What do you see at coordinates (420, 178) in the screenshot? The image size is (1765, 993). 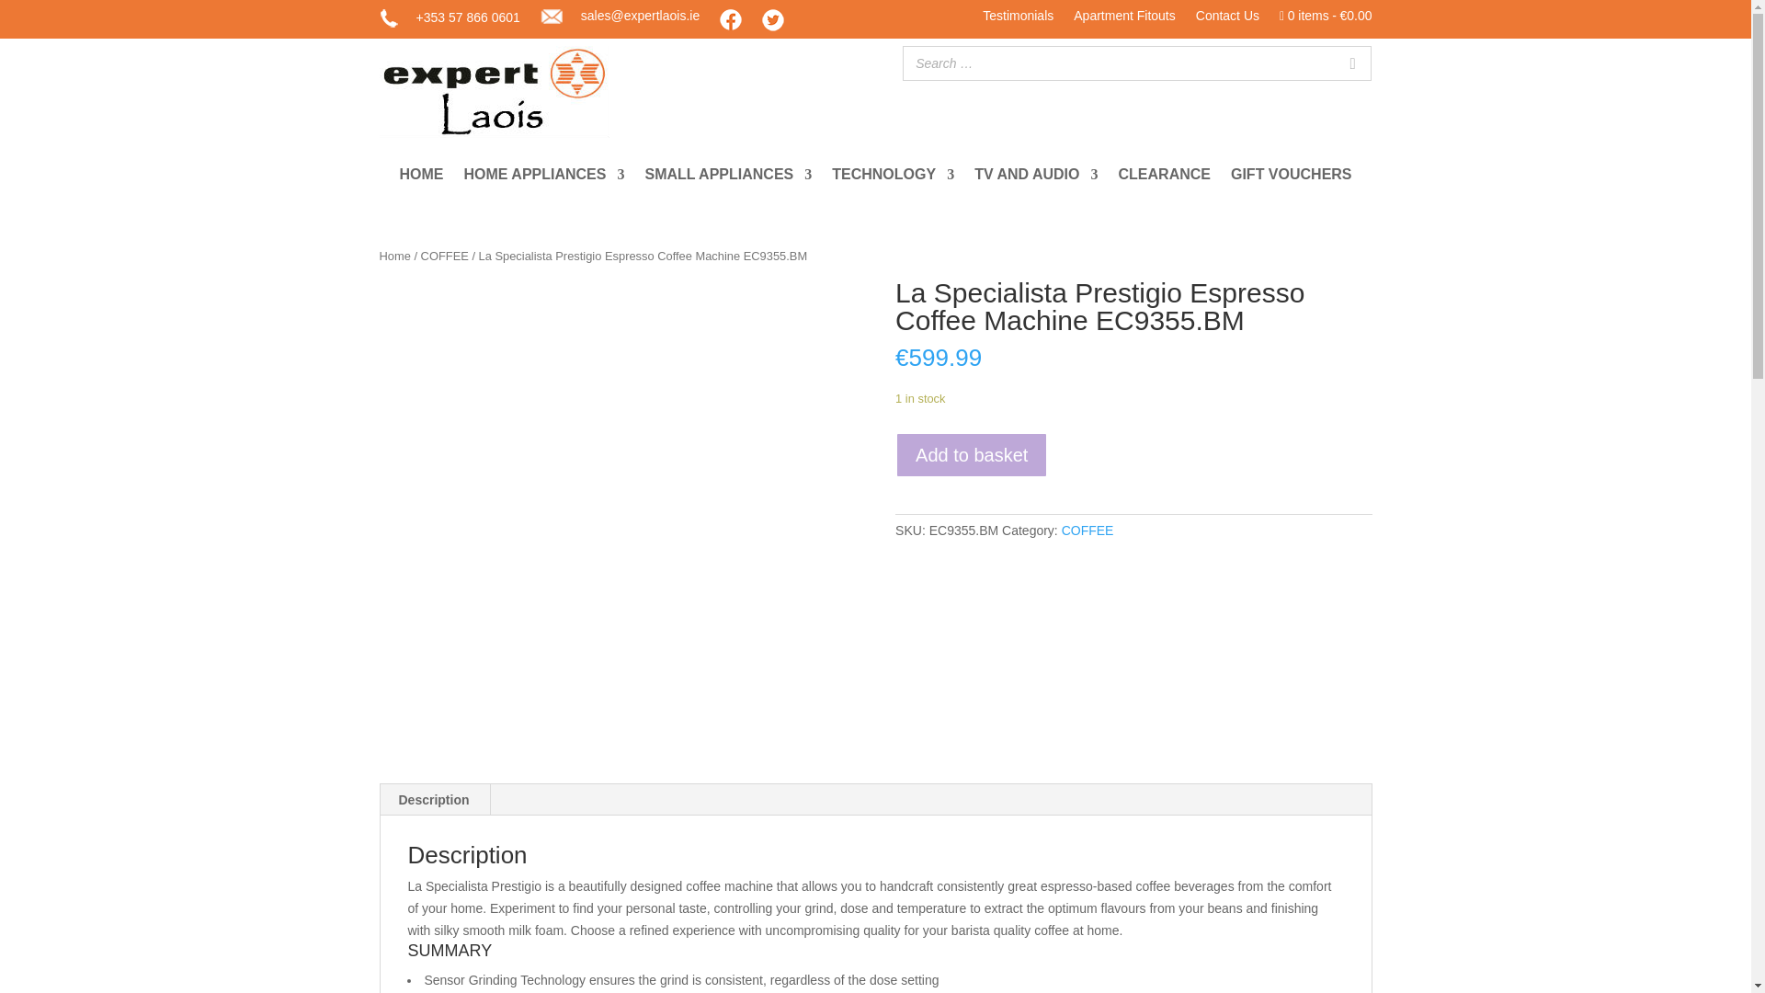 I see `HOME` at bounding box center [420, 178].